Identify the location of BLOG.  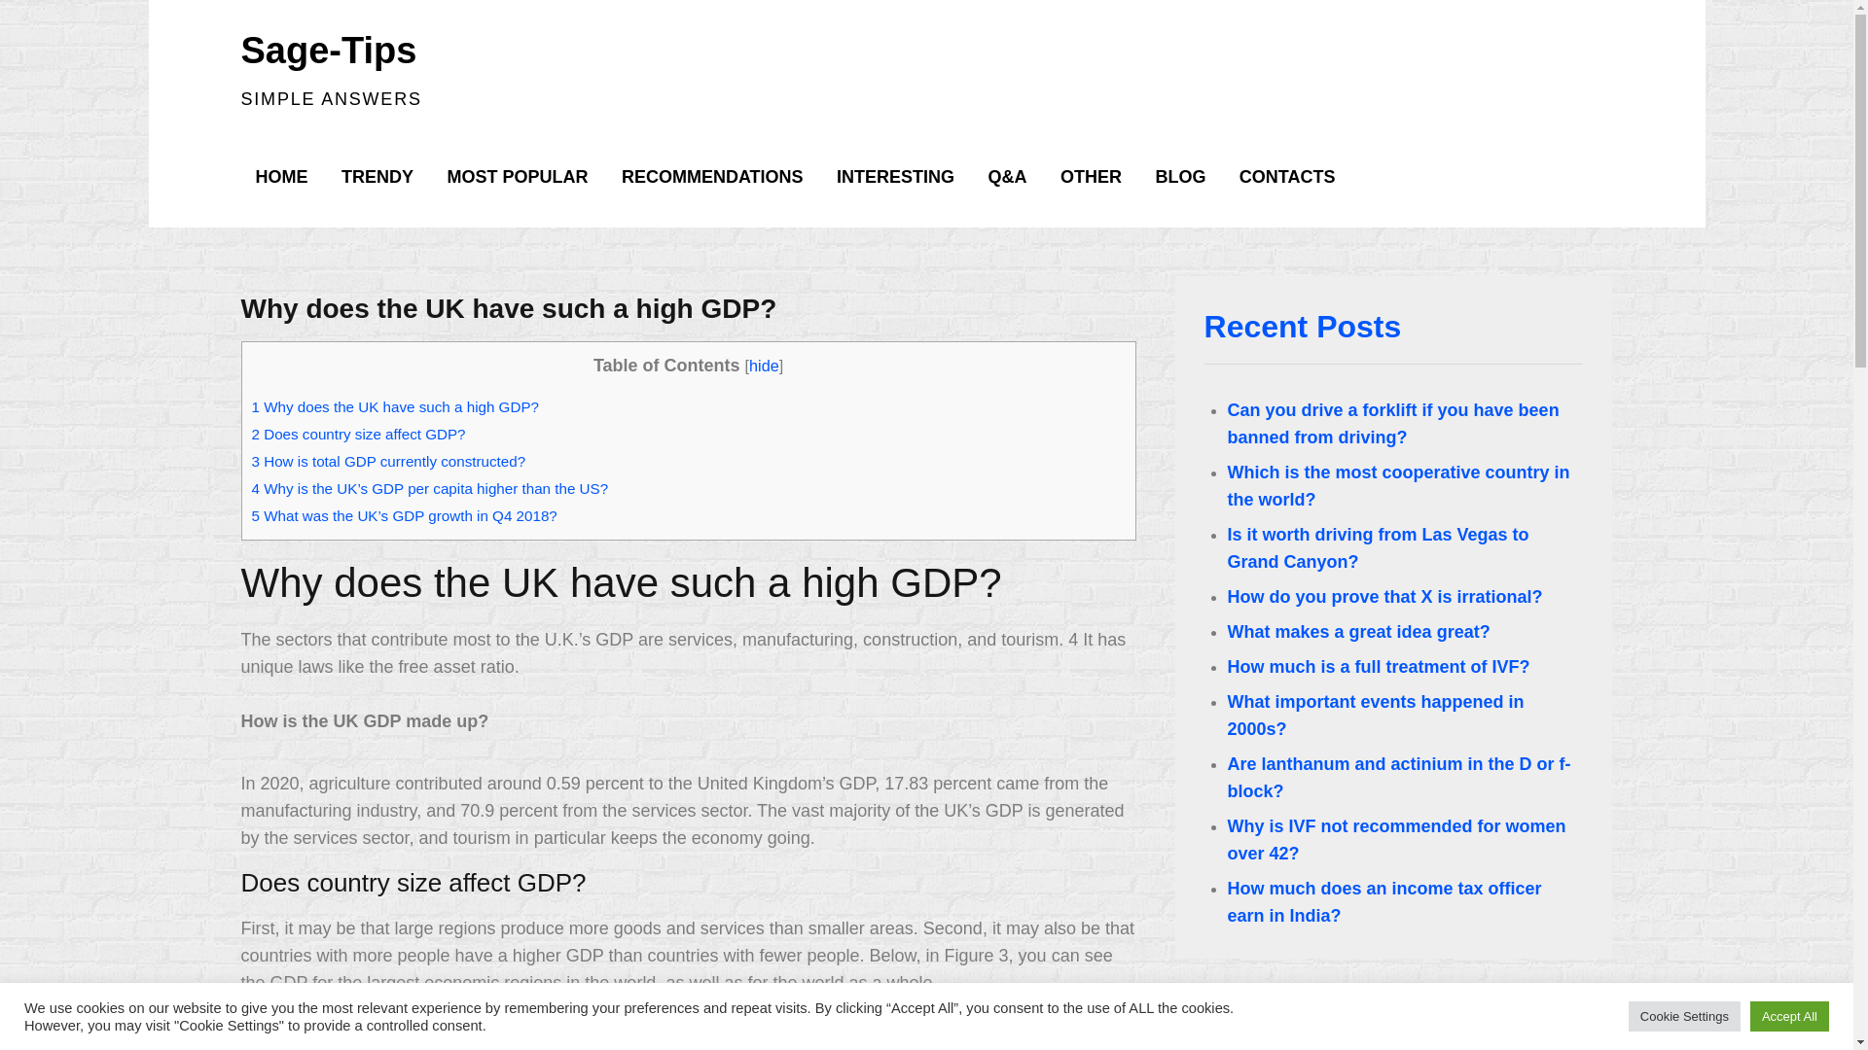
(1179, 177).